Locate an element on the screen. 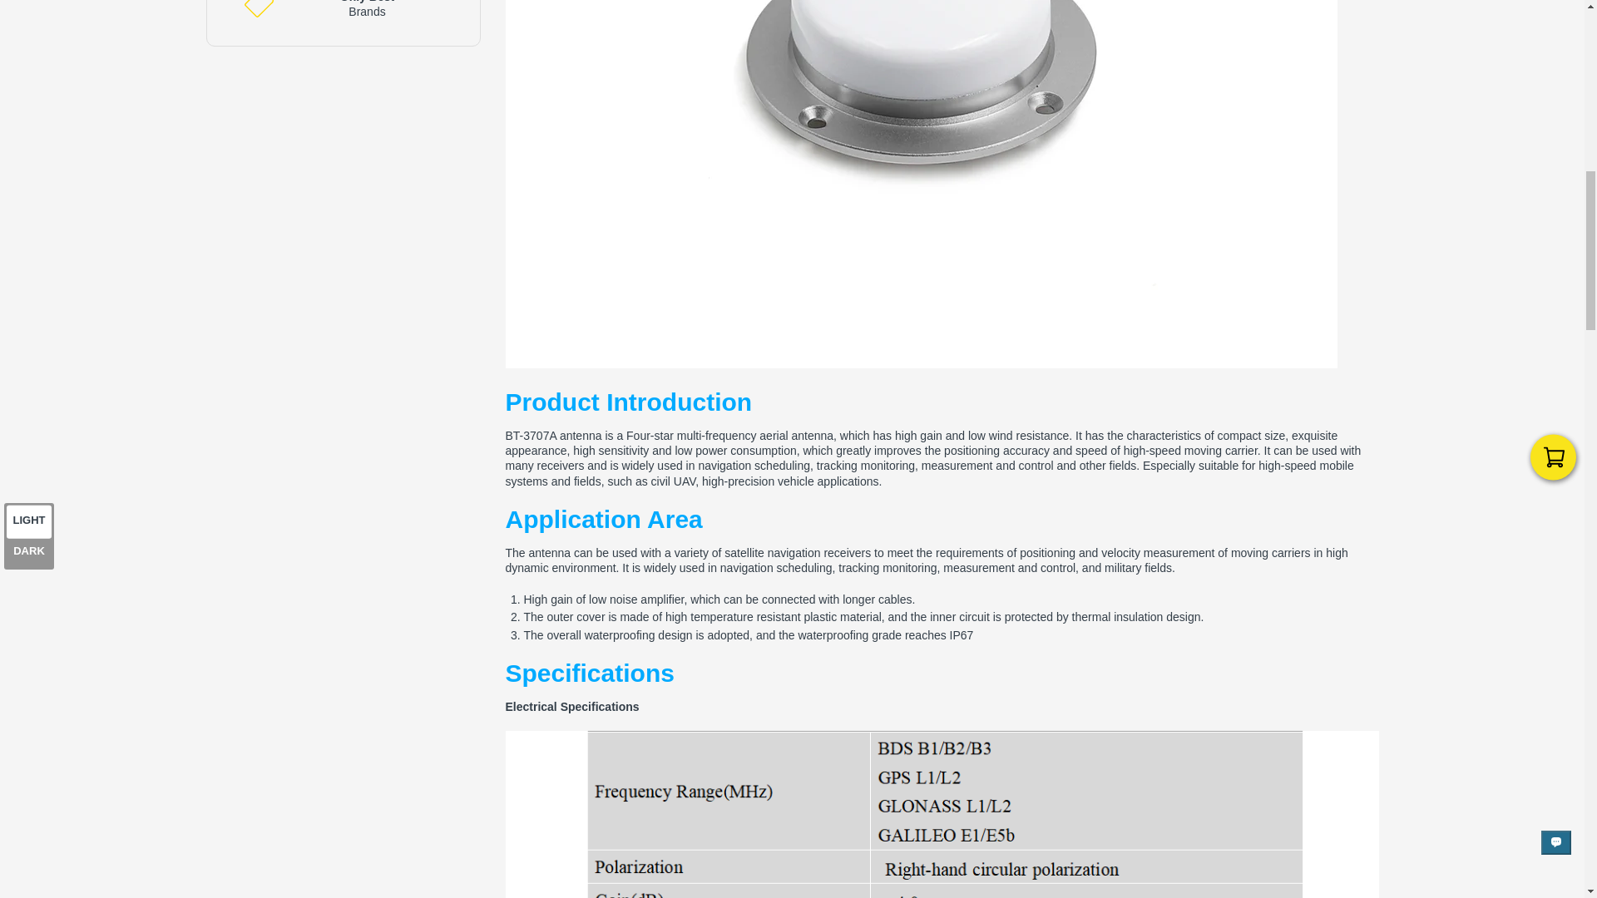 Image resolution: width=1597 pixels, height=898 pixels. electro-brands-icon is located at coordinates (258, 8).